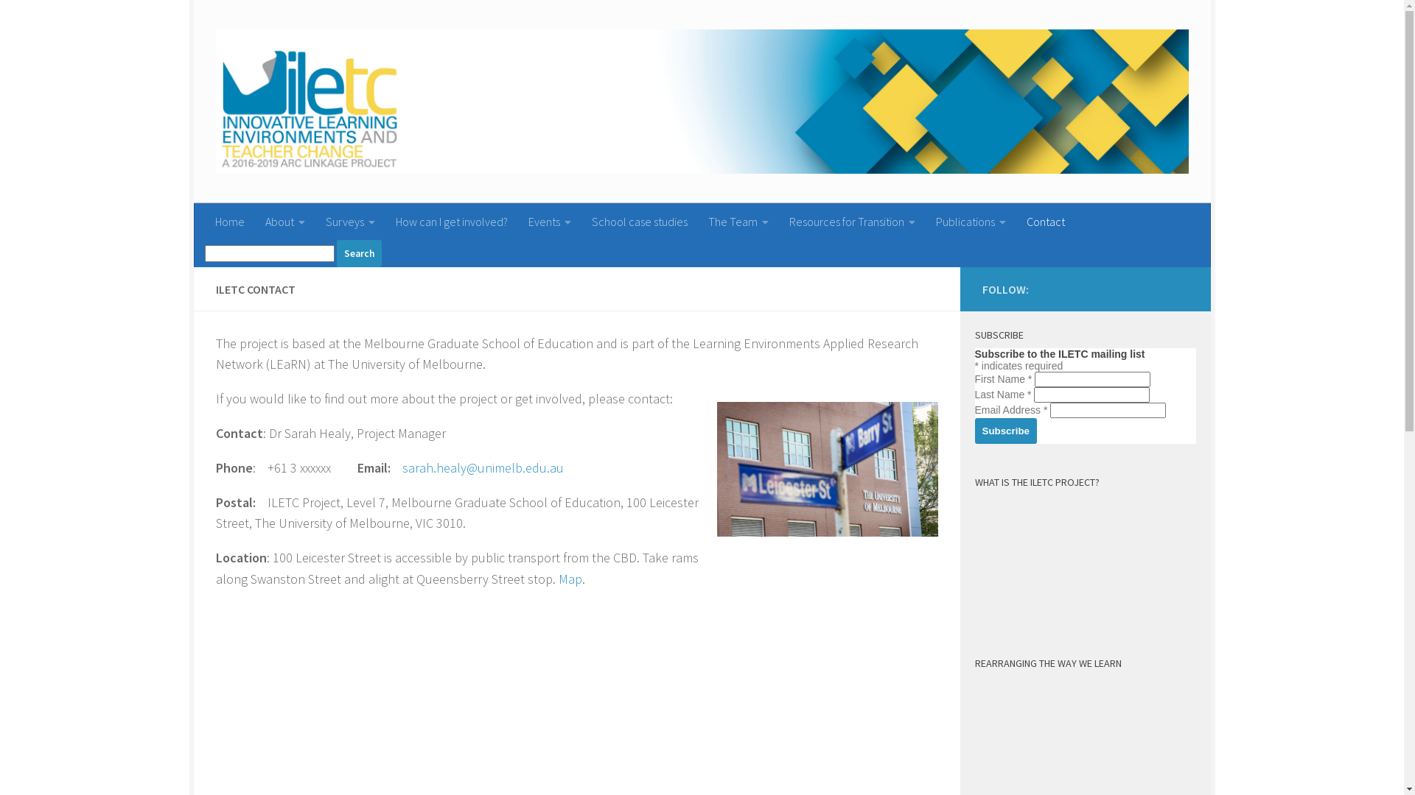 The image size is (1415, 795). I want to click on The Team, so click(738, 222).